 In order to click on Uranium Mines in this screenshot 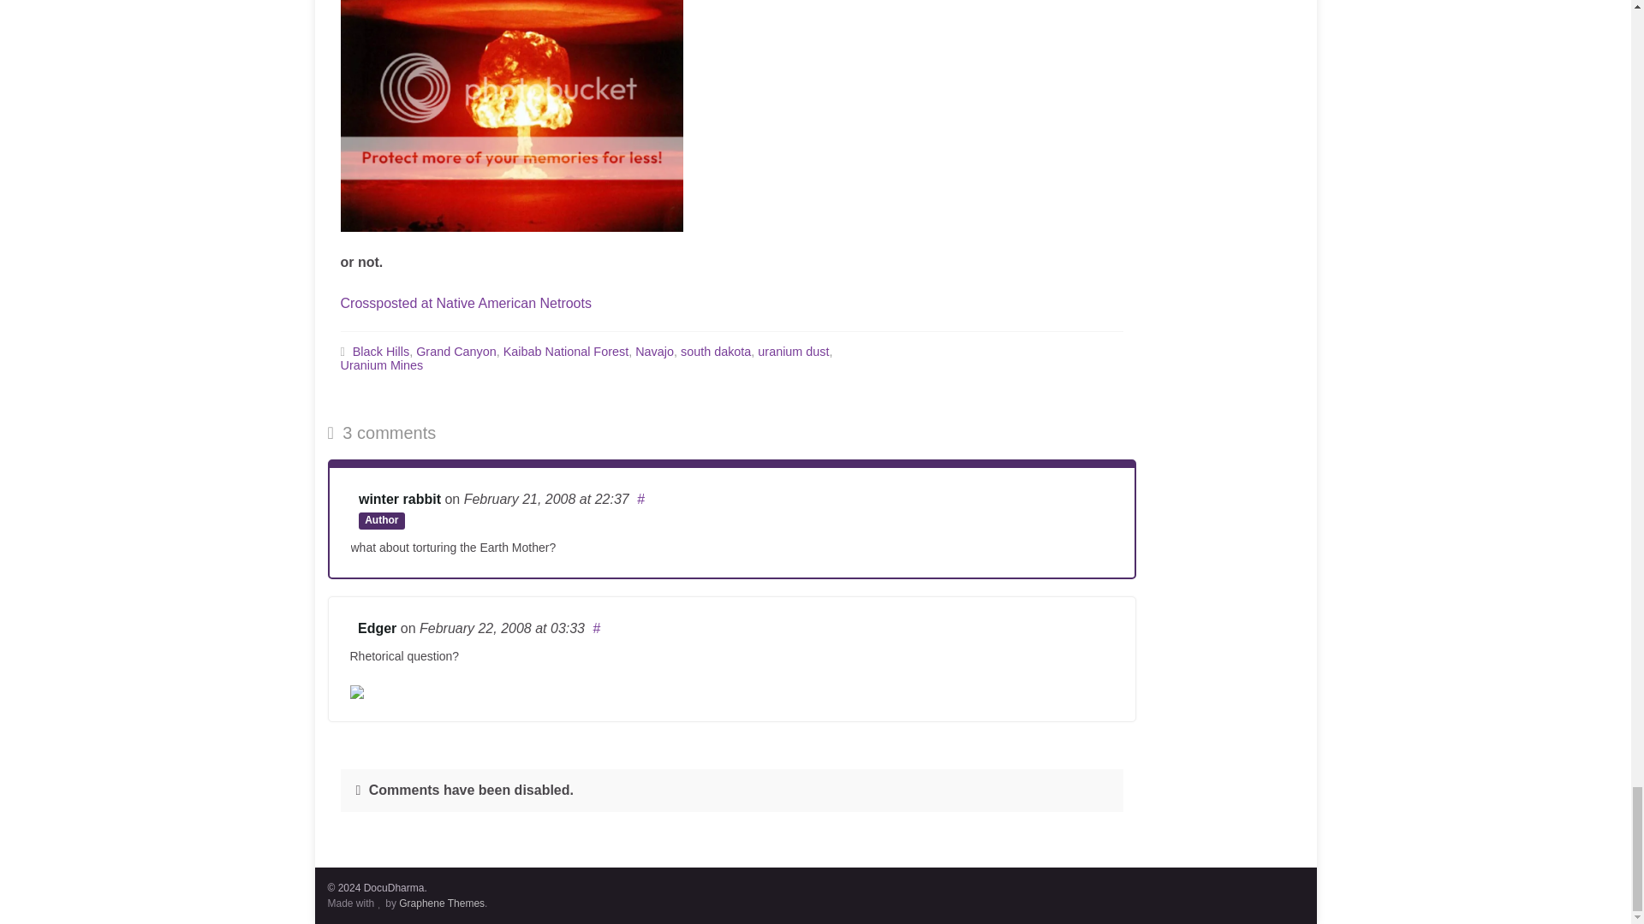, I will do `click(382, 364)`.